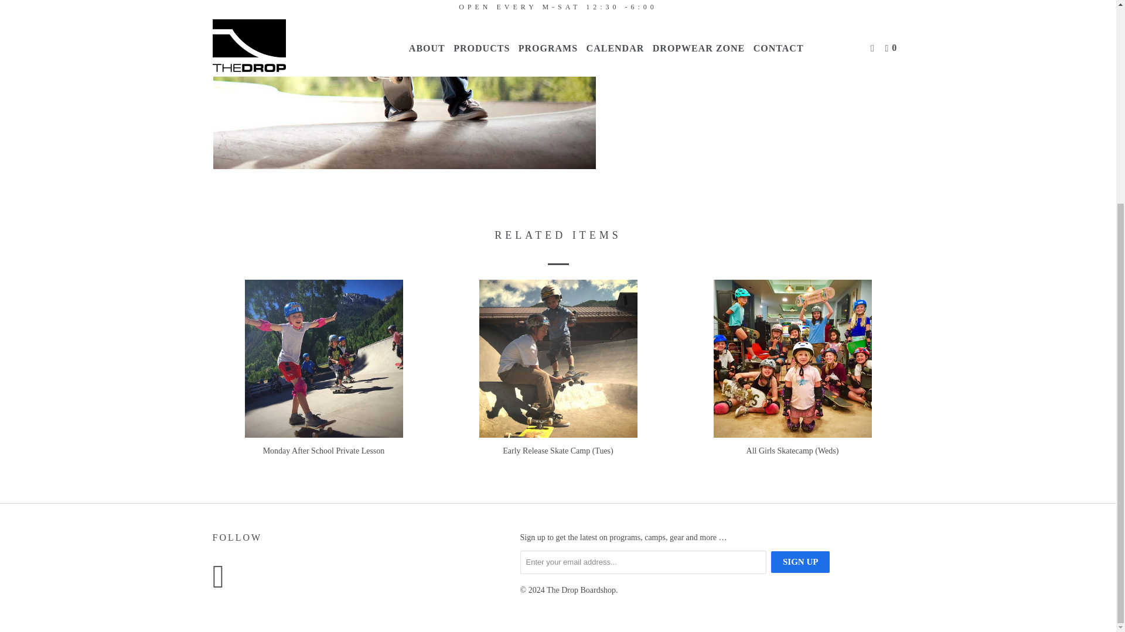 This screenshot has height=632, width=1125. What do you see at coordinates (800, 562) in the screenshot?
I see `Sign Up` at bounding box center [800, 562].